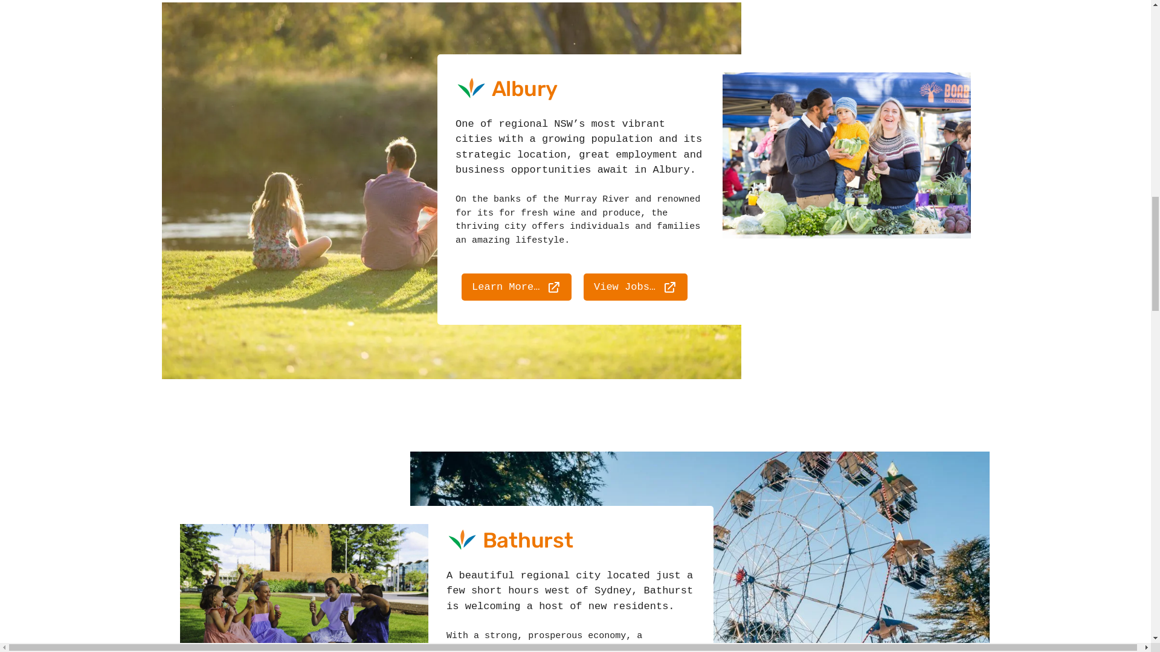  What do you see at coordinates (942, 34) in the screenshot?
I see `Enquiry` at bounding box center [942, 34].